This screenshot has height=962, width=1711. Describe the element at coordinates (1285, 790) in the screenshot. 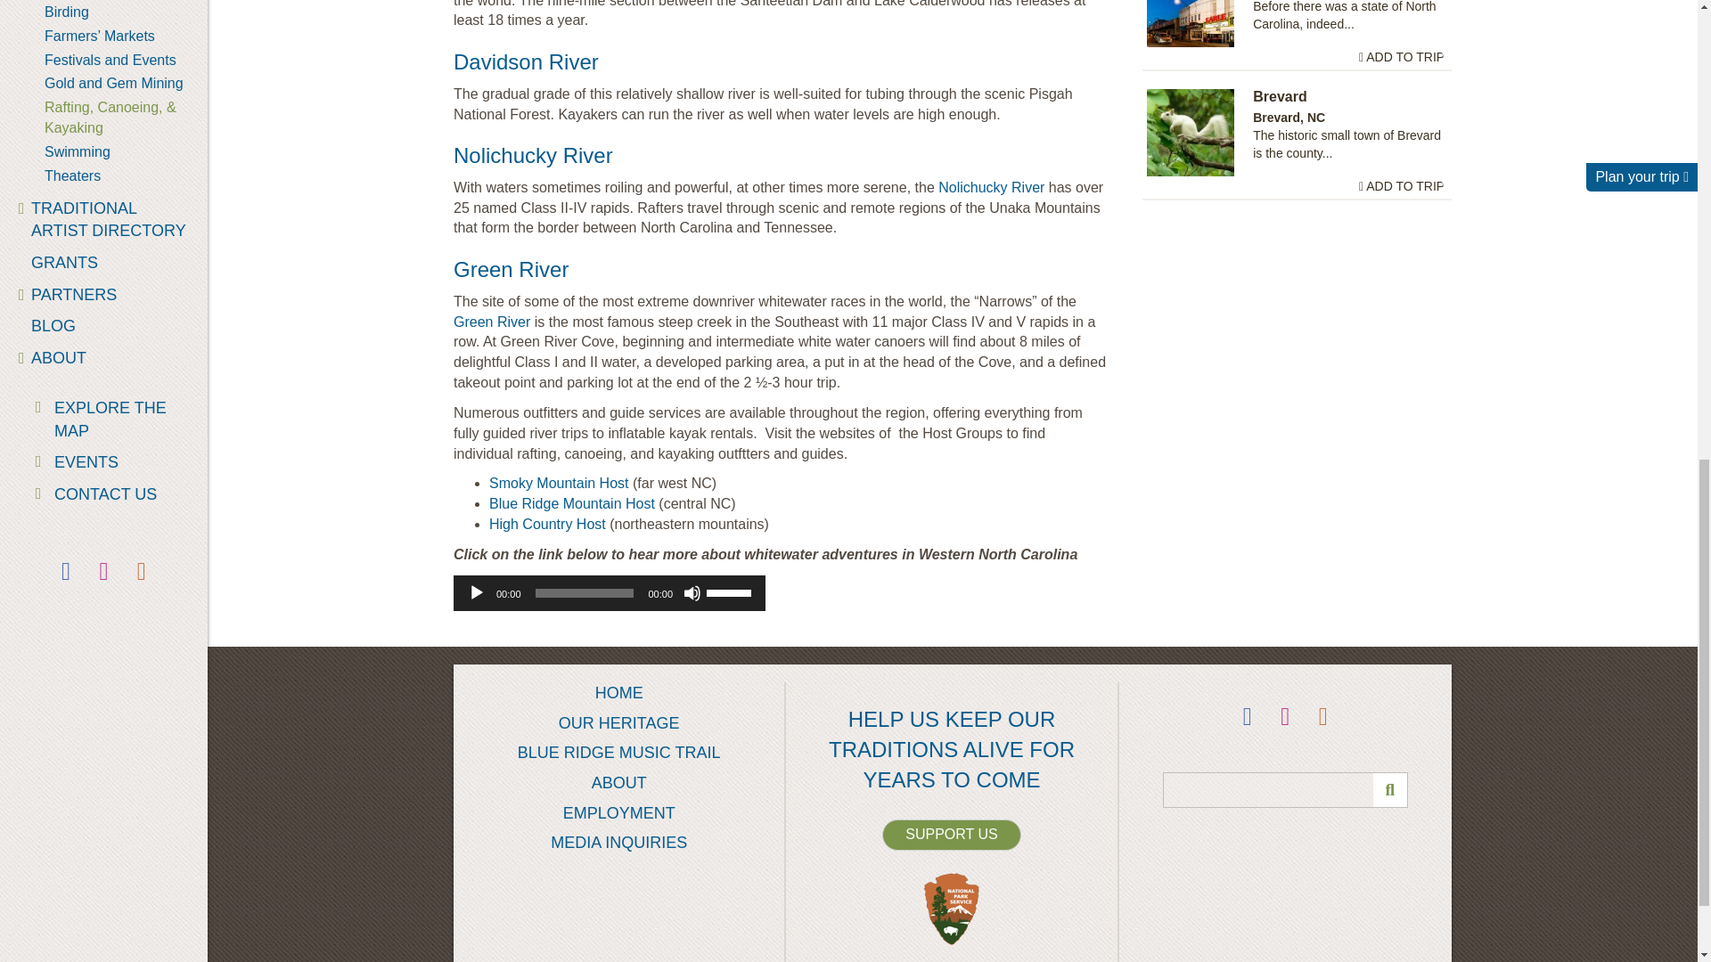

I see `Search` at that location.